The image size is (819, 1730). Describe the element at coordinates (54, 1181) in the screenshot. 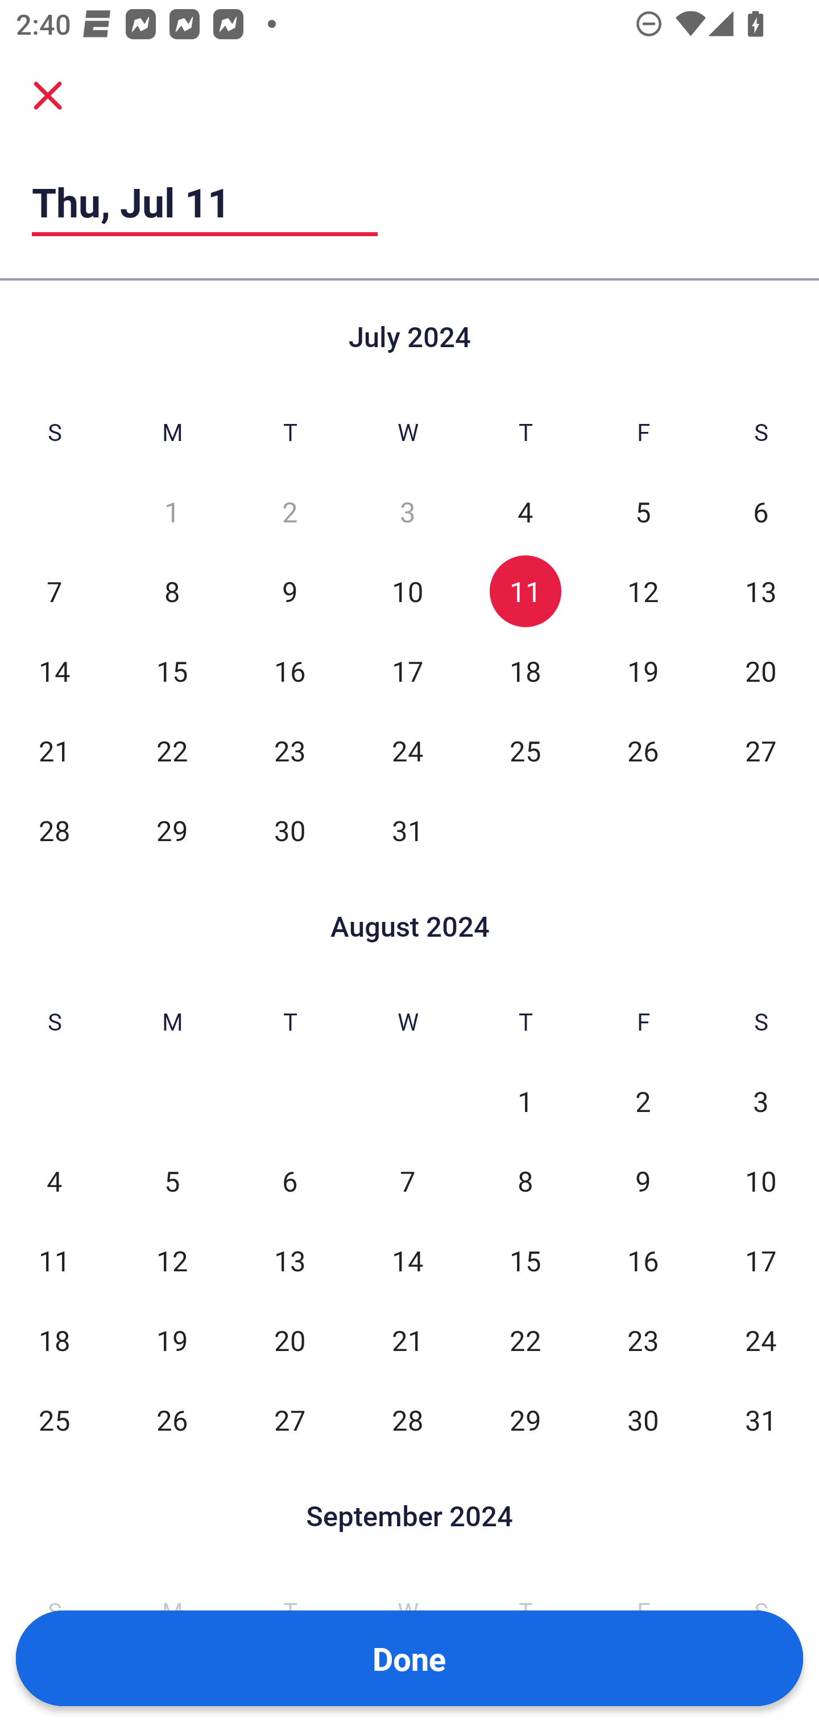

I see `4 Sun, Aug 4, Not Selected` at that location.